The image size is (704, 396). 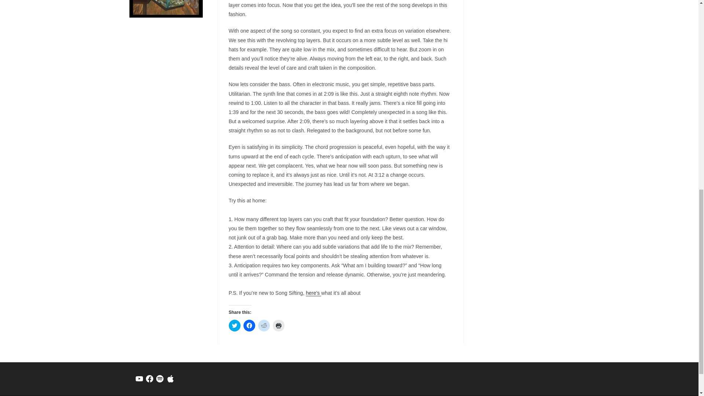 I want to click on Click to share on Facebook, so click(x=249, y=325).